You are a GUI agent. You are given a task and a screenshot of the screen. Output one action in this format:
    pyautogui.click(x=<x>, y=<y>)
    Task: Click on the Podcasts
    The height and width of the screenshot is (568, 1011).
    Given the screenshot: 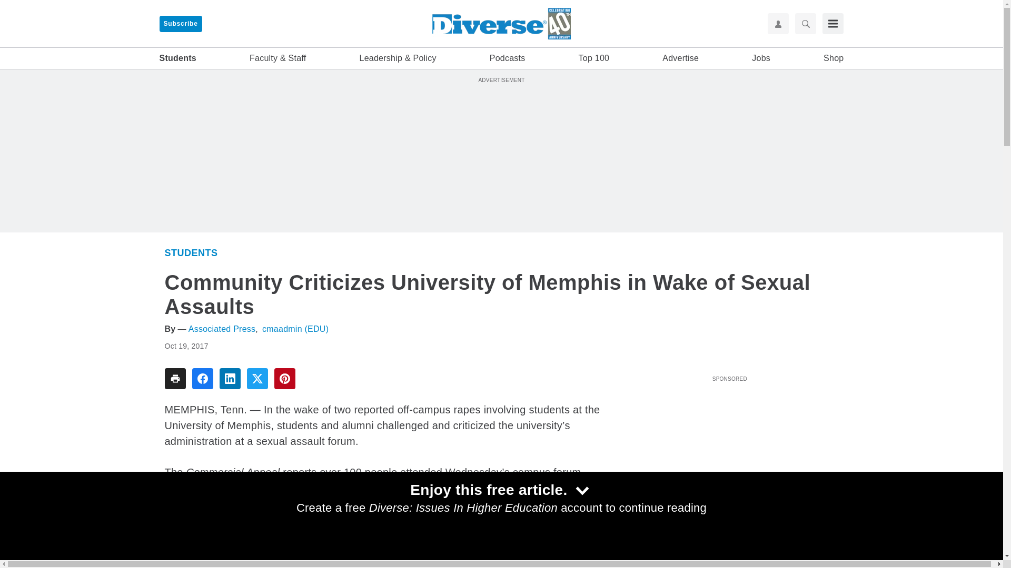 What is the action you would take?
    pyautogui.click(x=508, y=58)
    